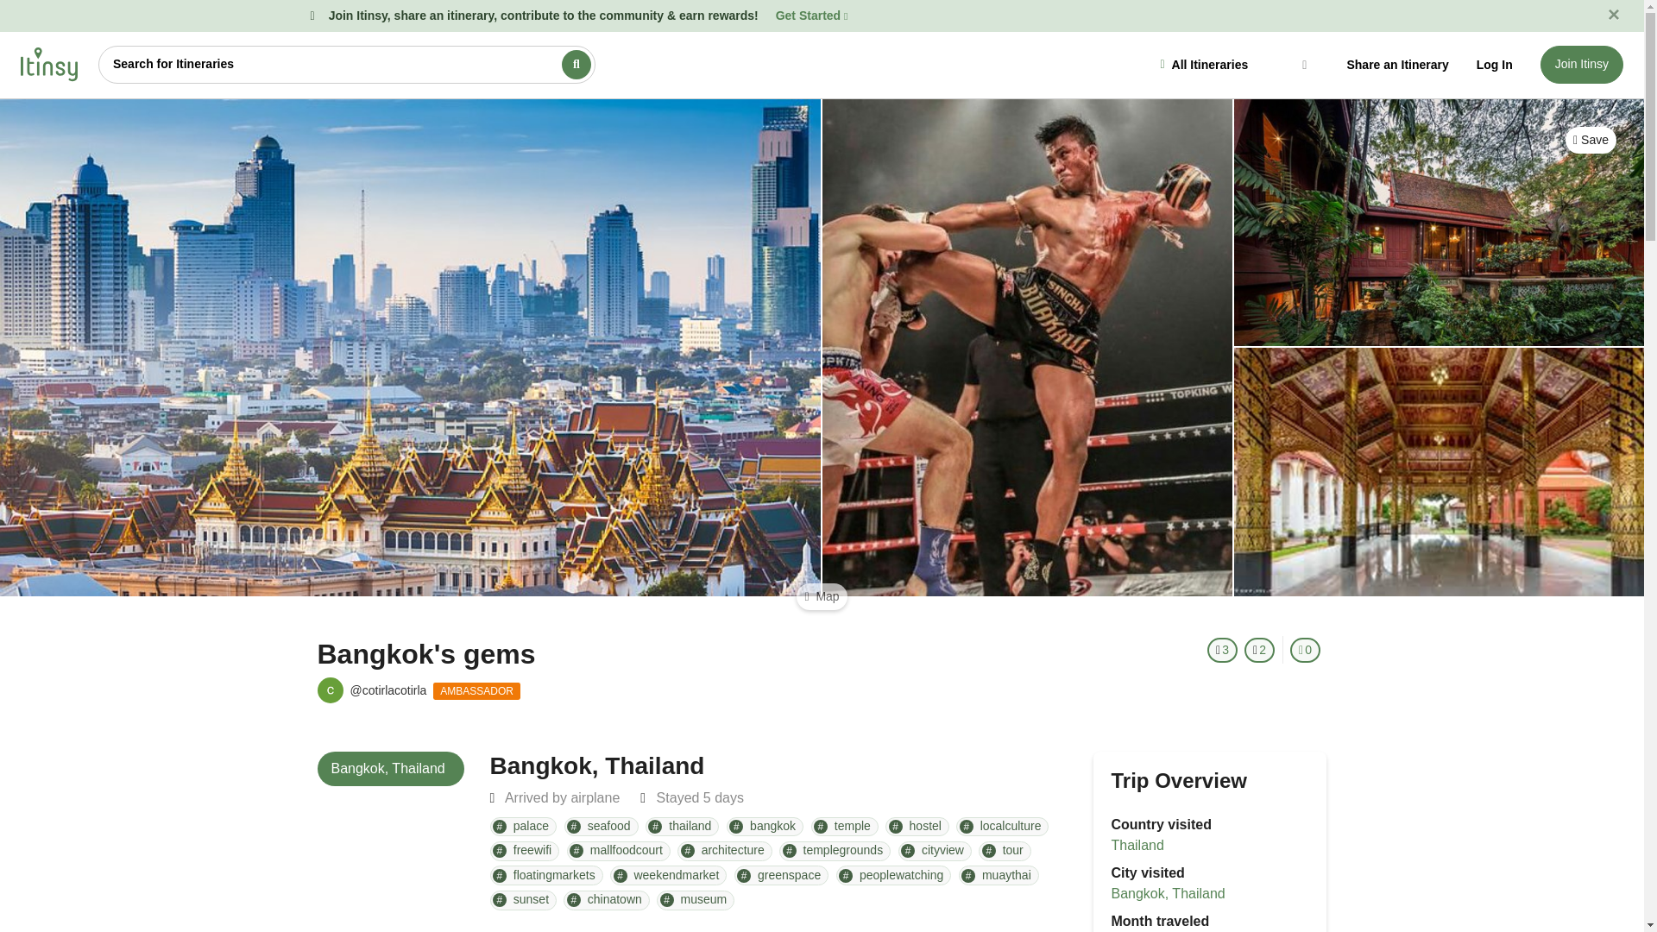 This screenshot has height=932, width=1657. Describe the element at coordinates (811, 15) in the screenshot. I see `Get Started` at that location.